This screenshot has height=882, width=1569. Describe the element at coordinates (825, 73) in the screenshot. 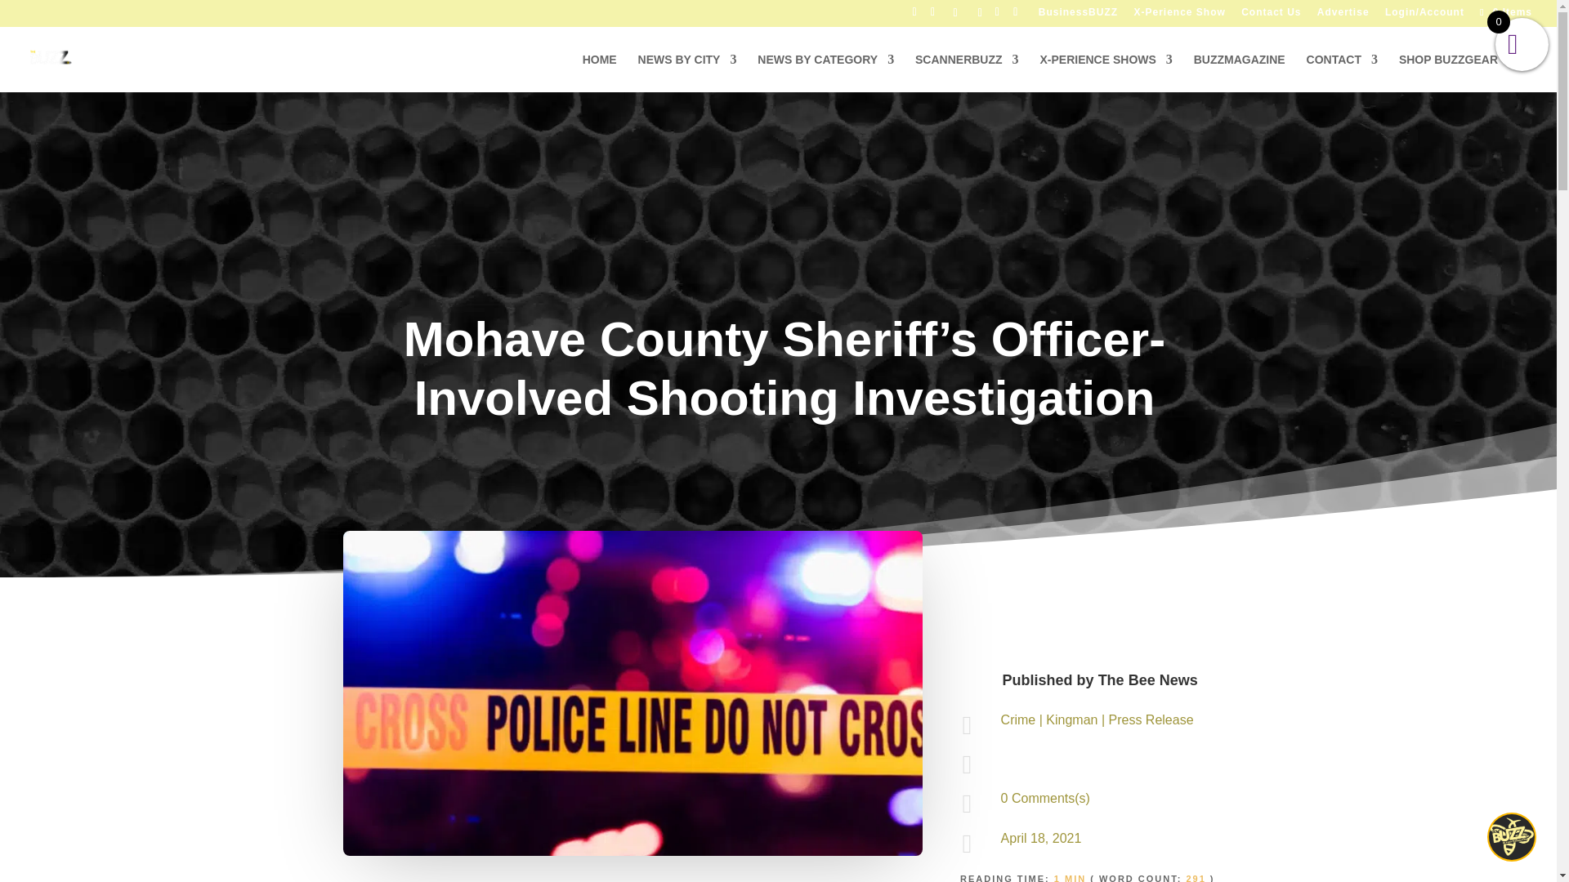

I see `NEWS BY CATEGORY` at that location.